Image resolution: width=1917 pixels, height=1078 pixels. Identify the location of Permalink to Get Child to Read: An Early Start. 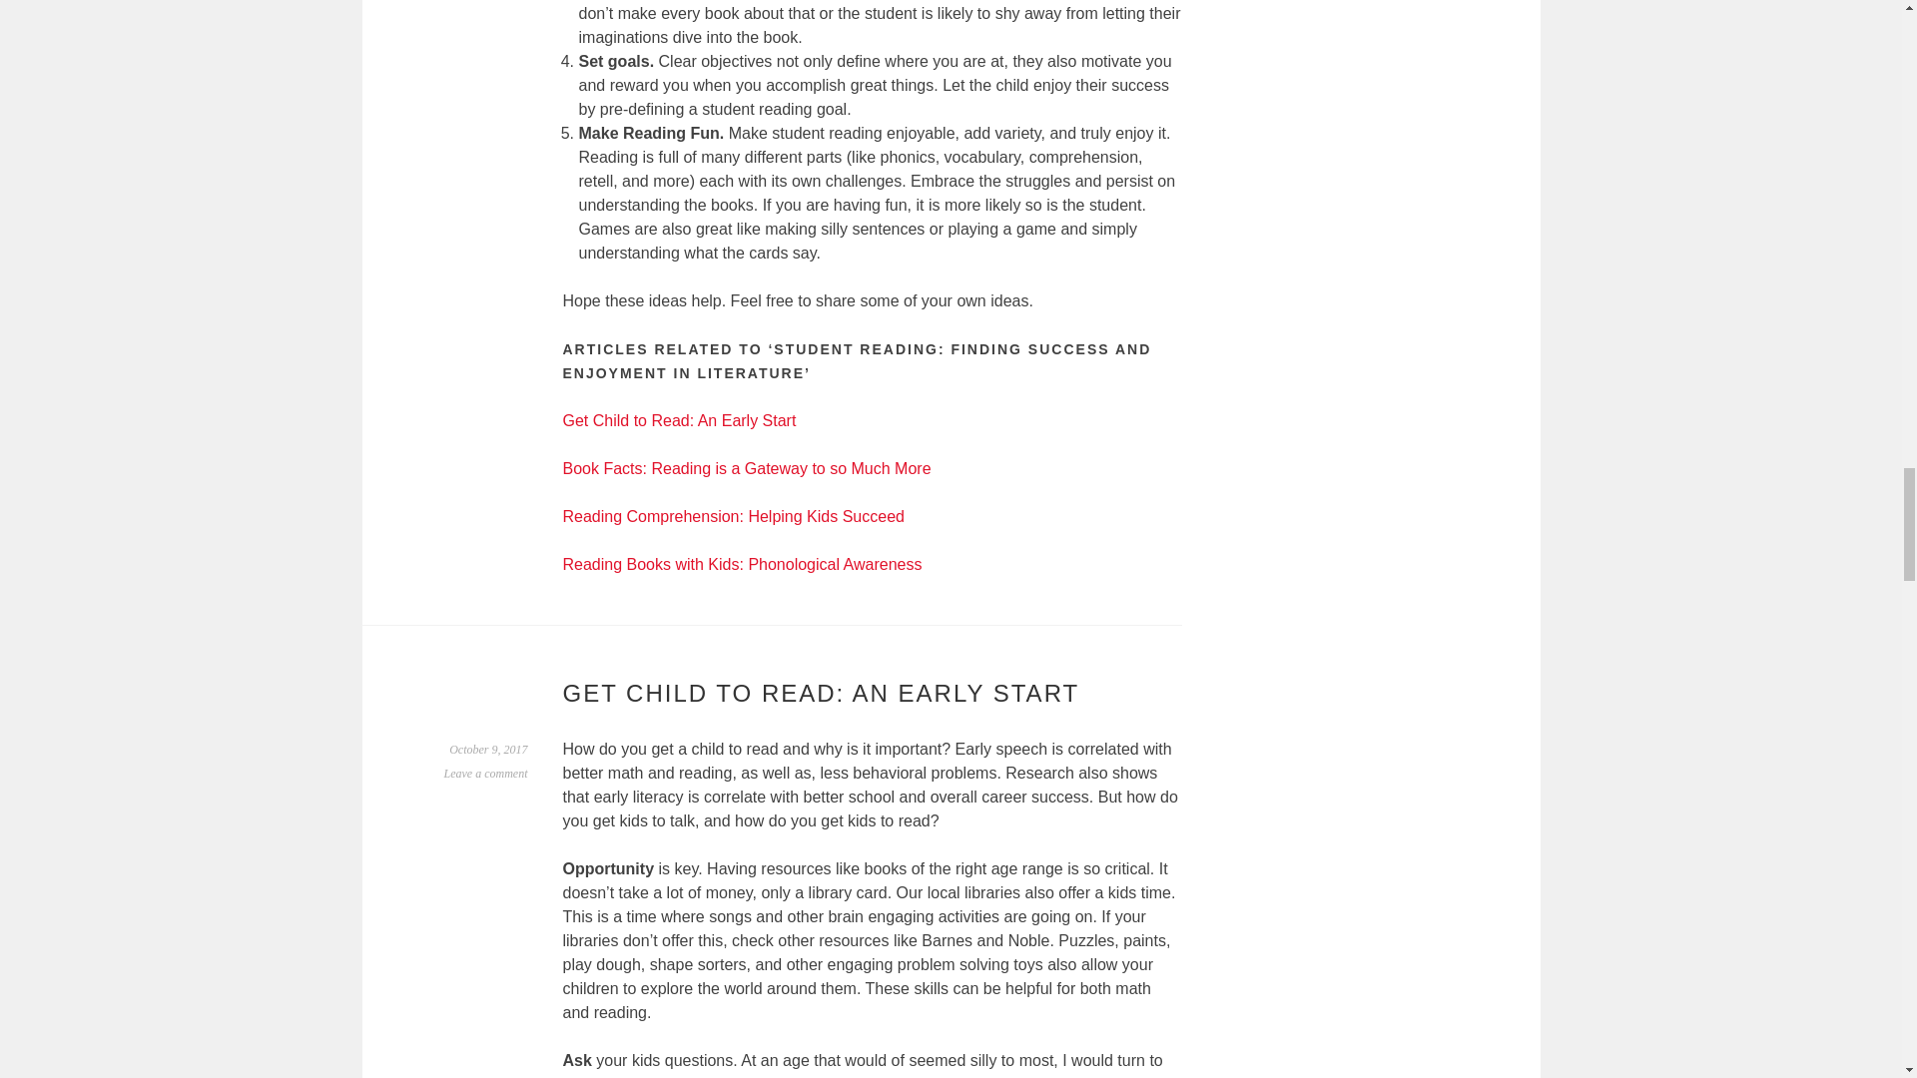
(487, 750).